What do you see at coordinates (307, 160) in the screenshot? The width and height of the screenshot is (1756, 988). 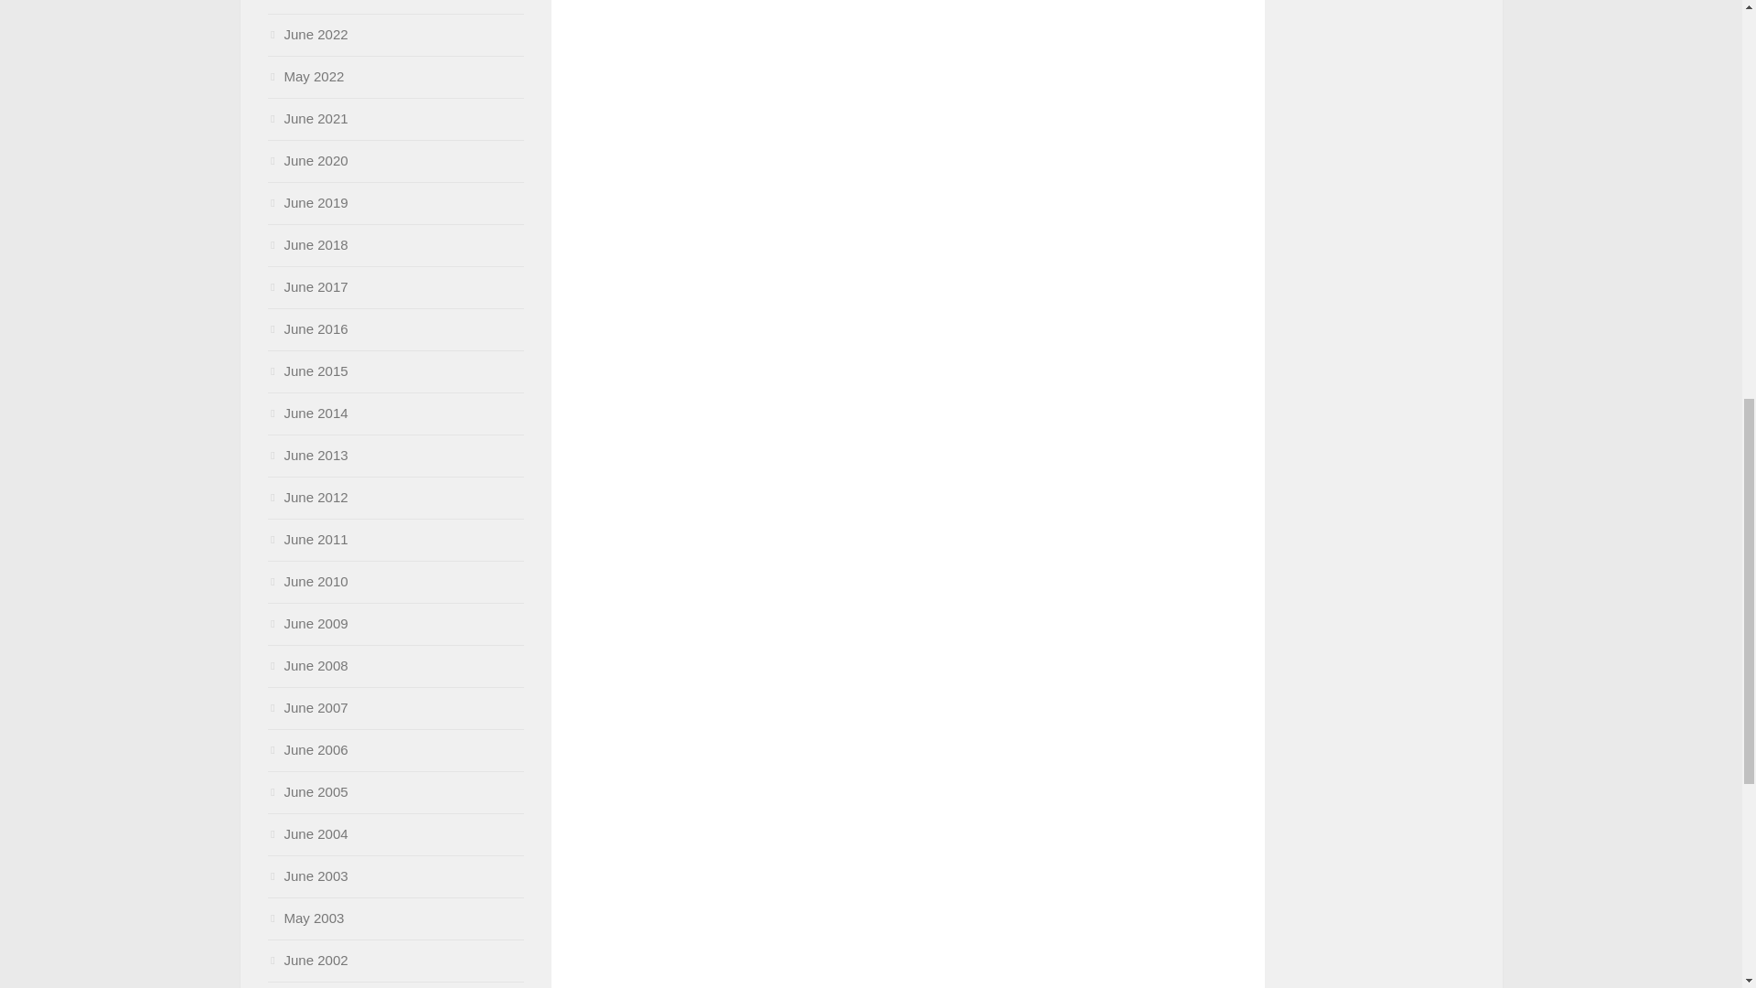 I see `June 2020` at bounding box center [307, 160].